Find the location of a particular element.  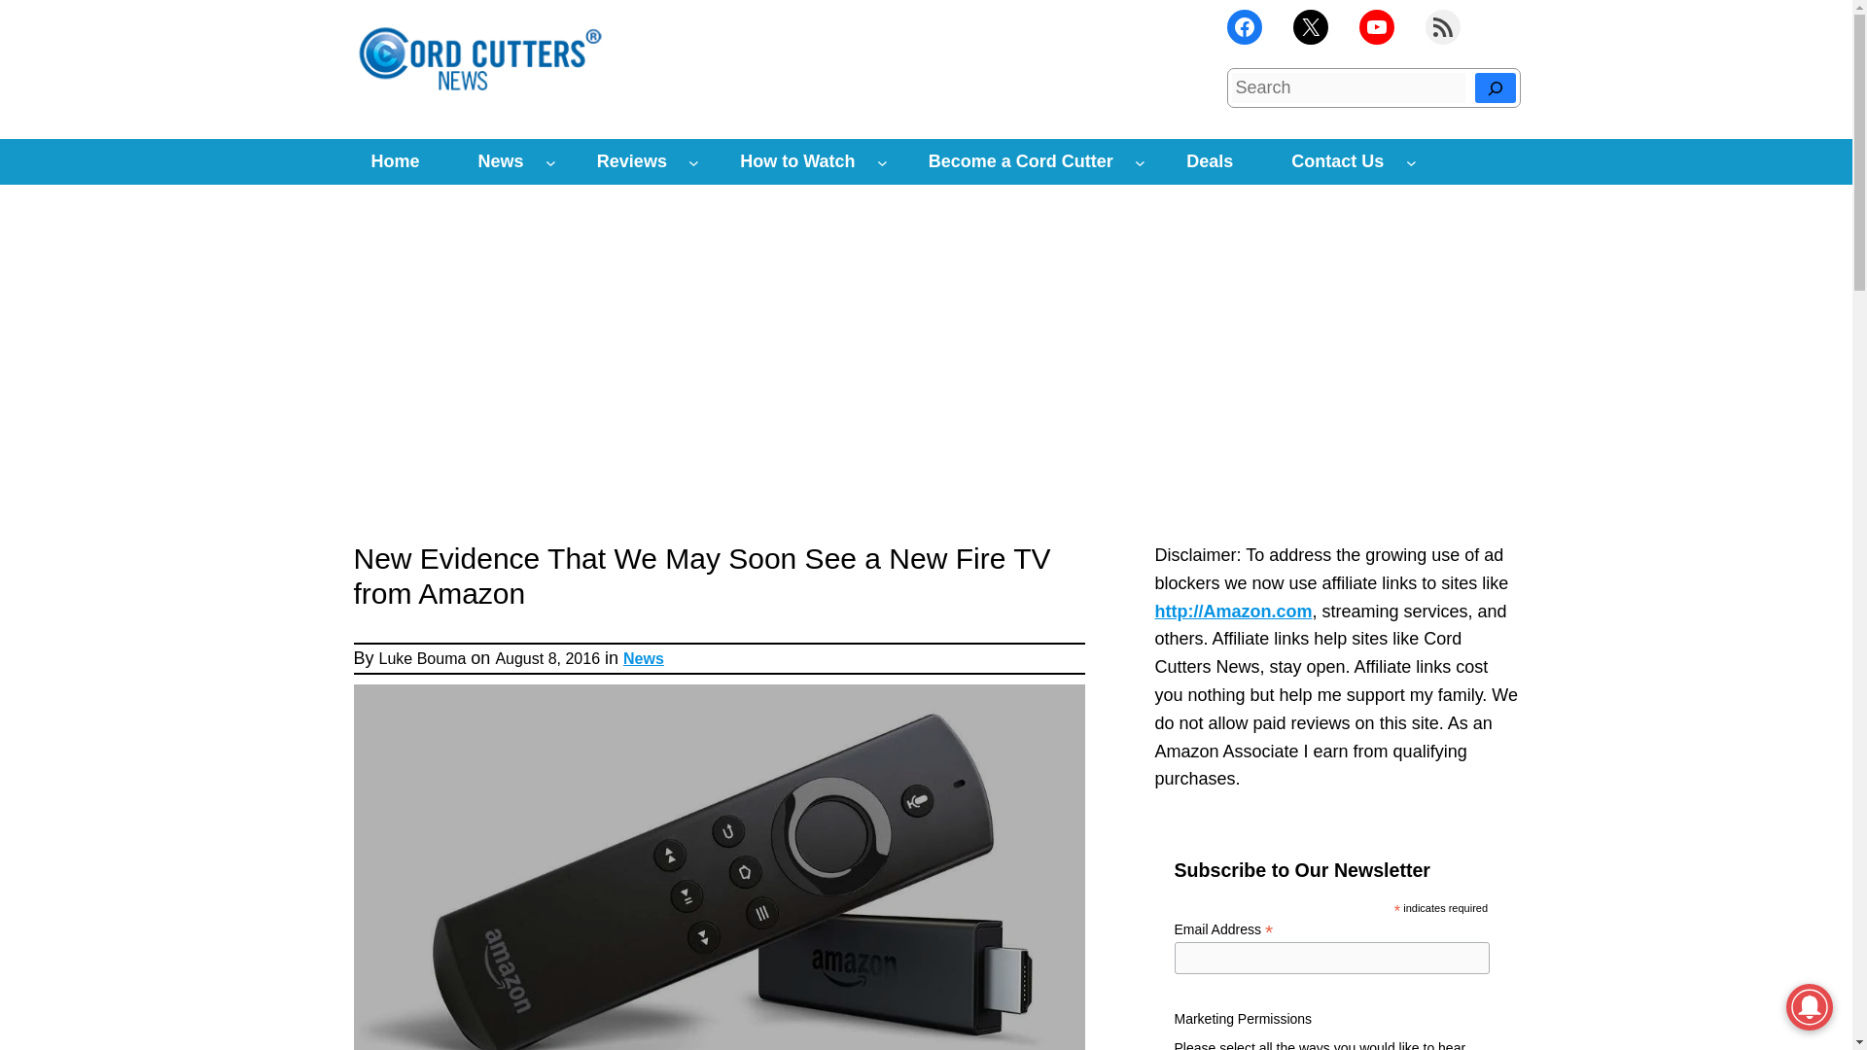

News is located at coordinates (501, 161).